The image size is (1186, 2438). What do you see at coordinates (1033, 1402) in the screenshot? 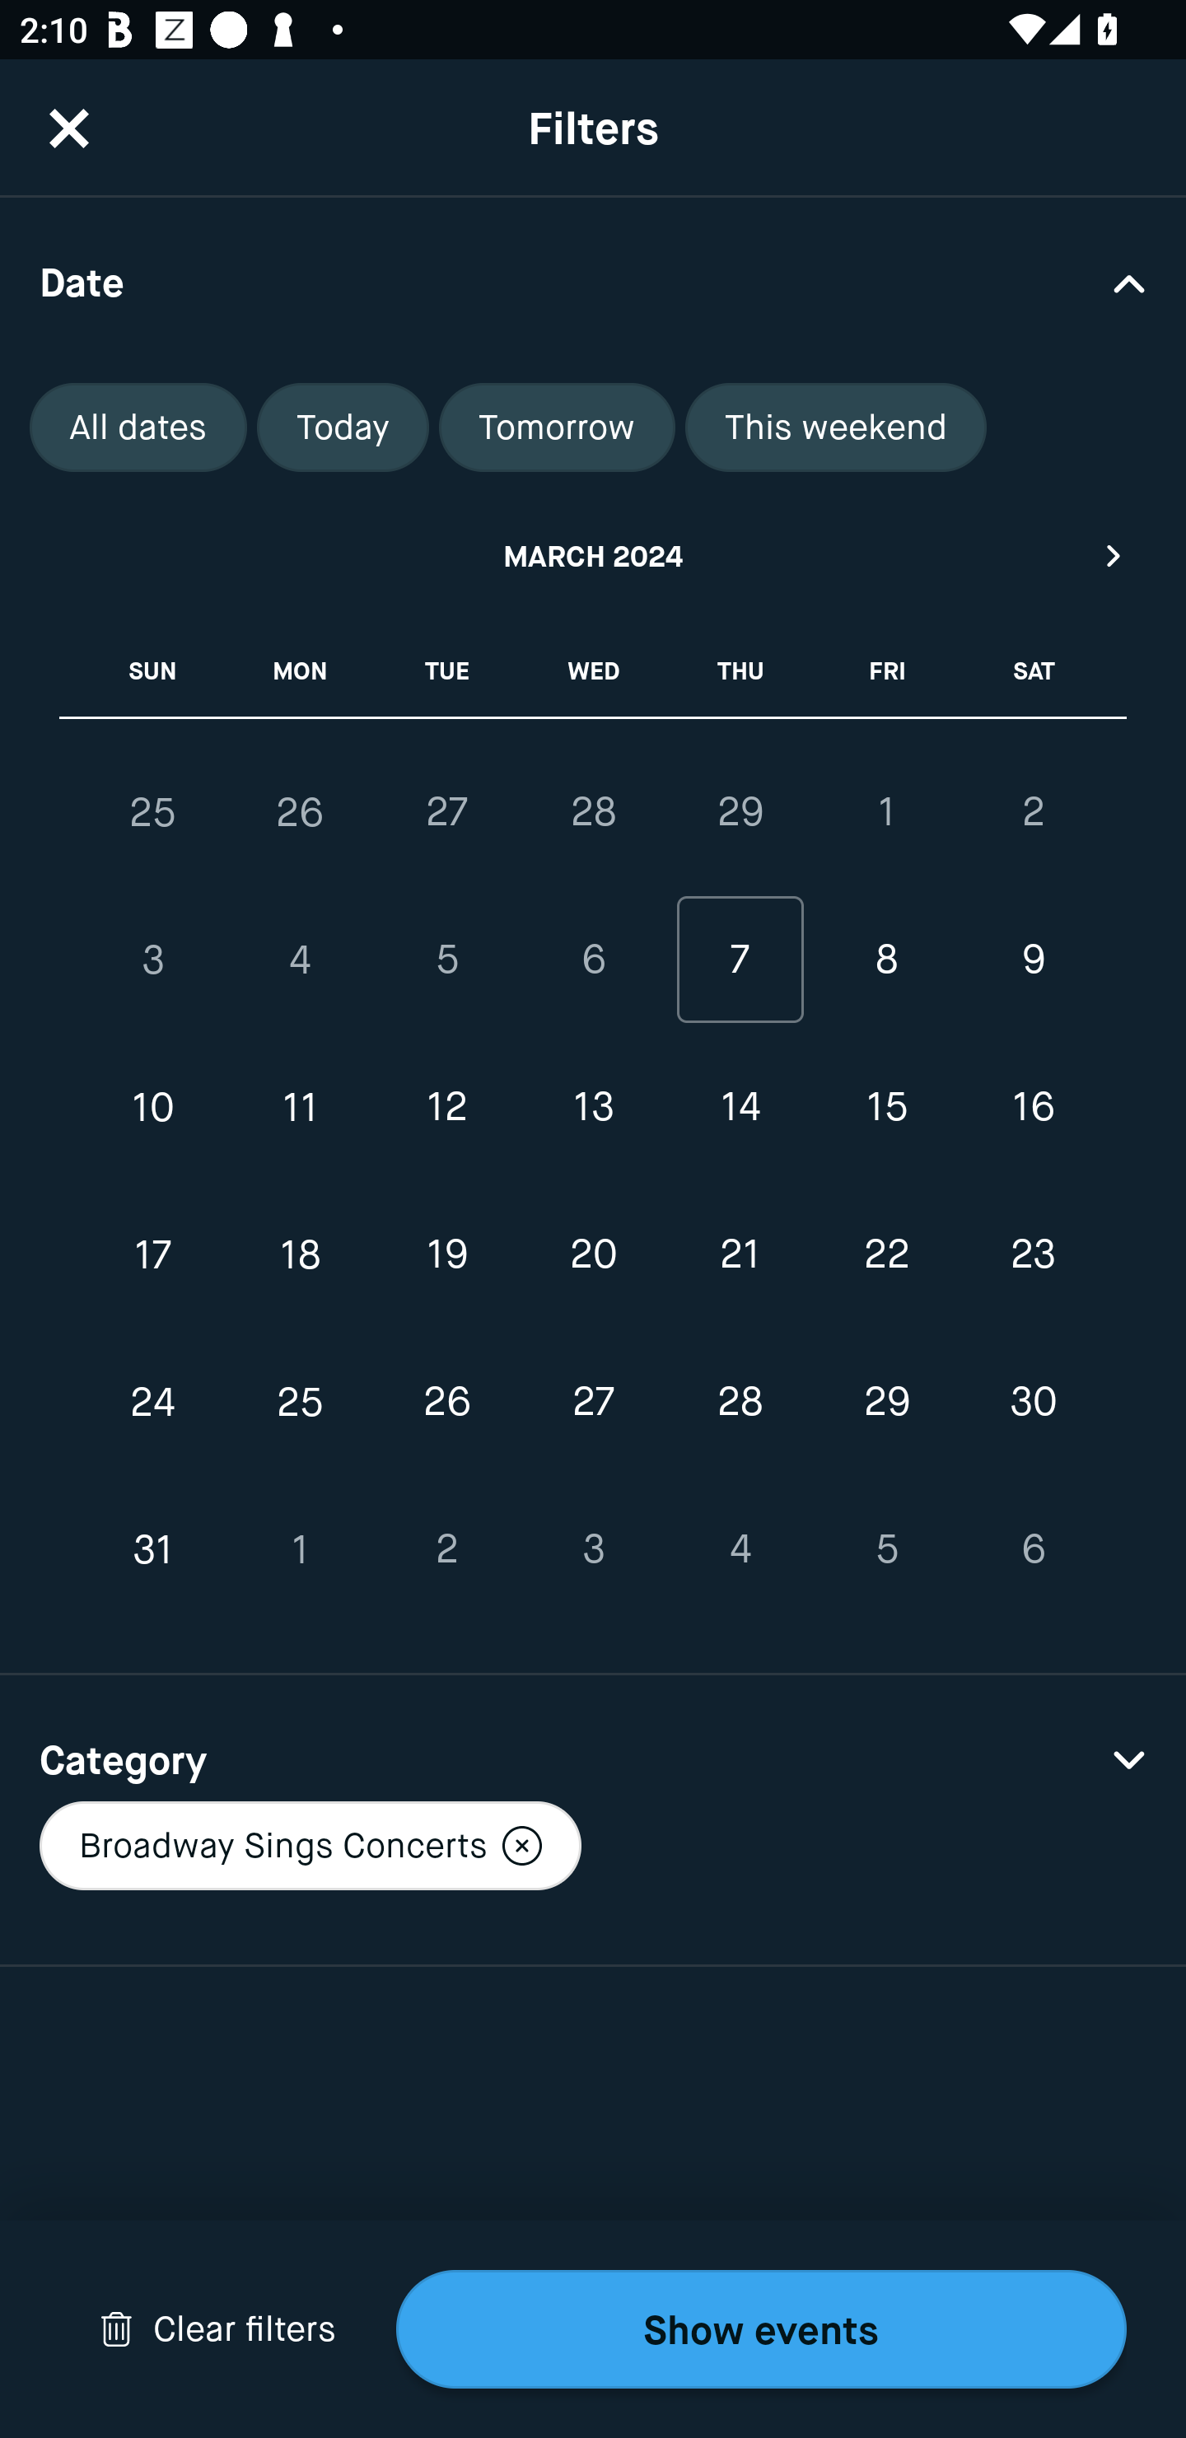
I see `30` at bounding box center [1033, 1402].